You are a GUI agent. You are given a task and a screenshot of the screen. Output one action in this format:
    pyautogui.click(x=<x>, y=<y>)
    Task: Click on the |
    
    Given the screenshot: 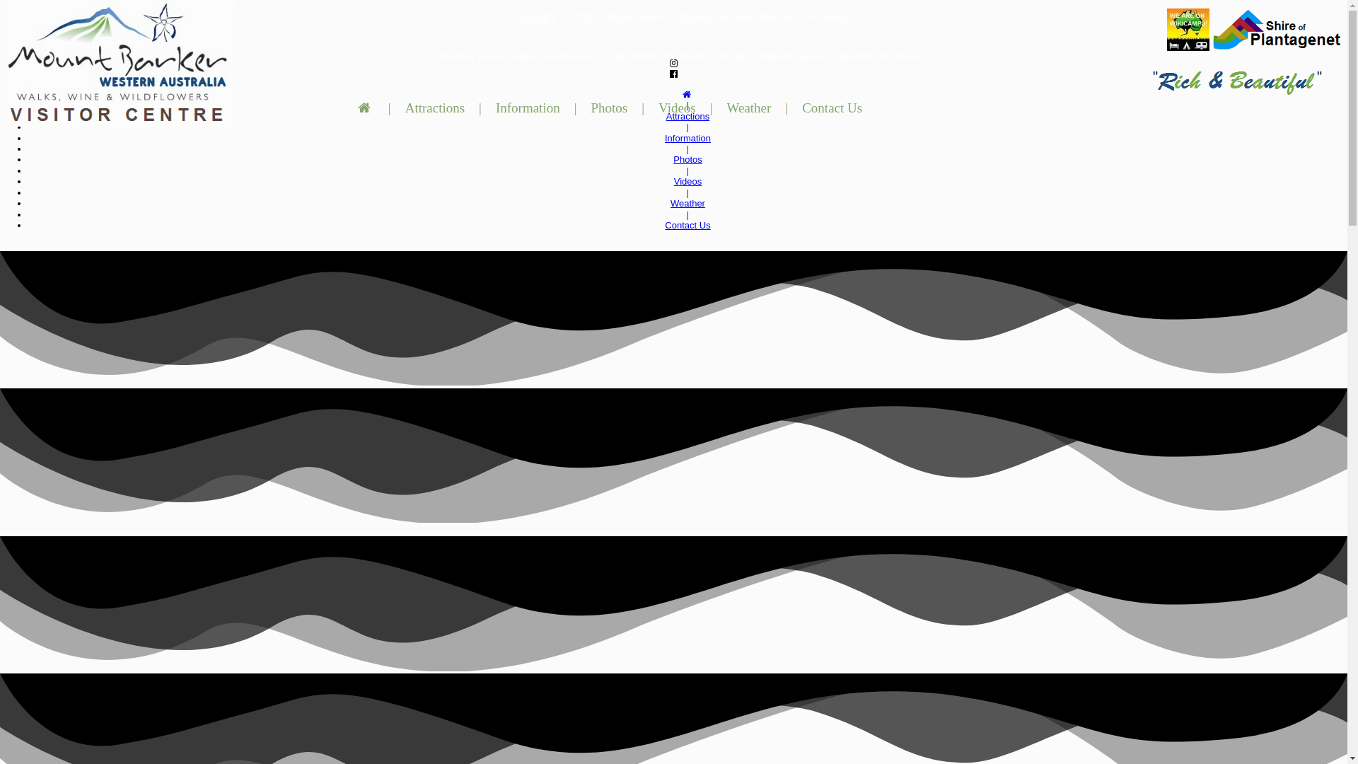 What is the action you would take?
    pyautogui.click(x=687, y=192)
    